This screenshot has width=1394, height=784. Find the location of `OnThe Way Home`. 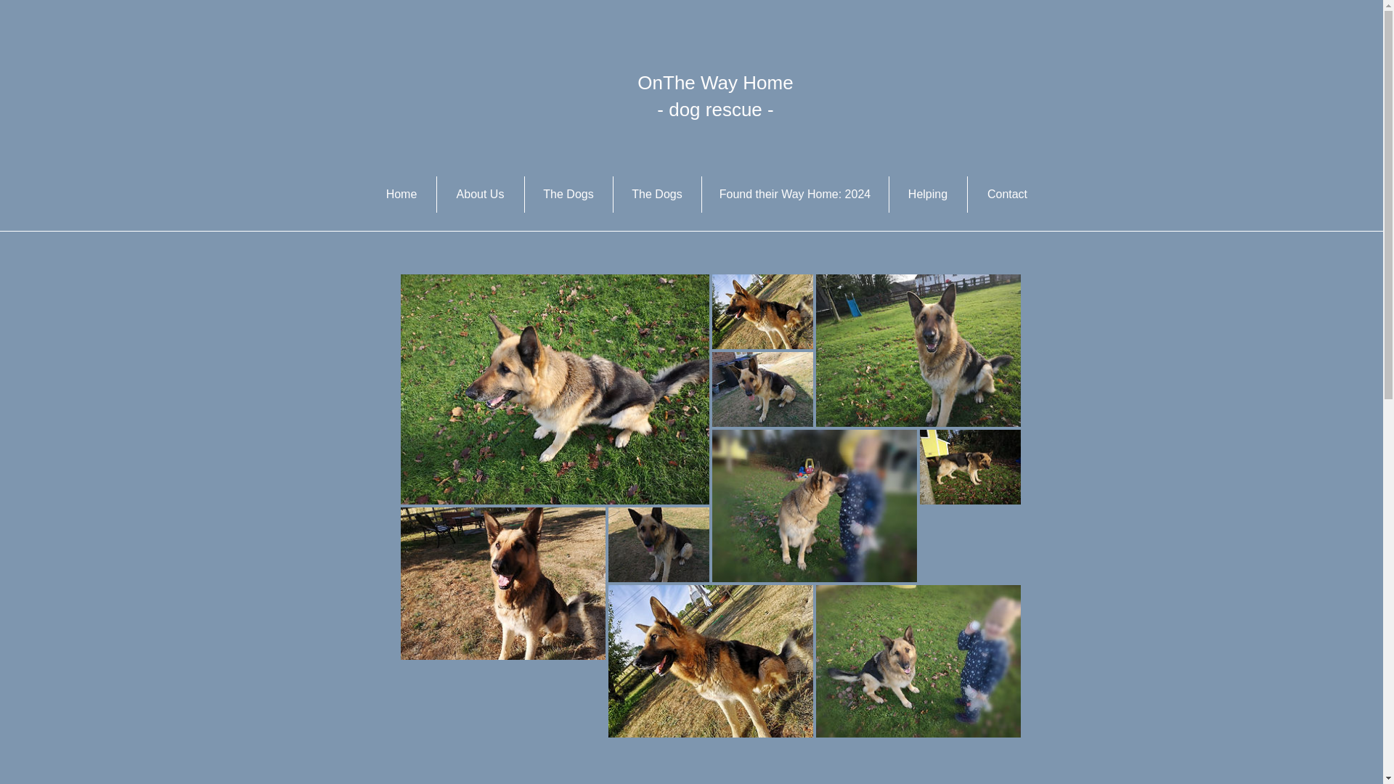

OnThe Way Home is located at coordinates (714, 83).